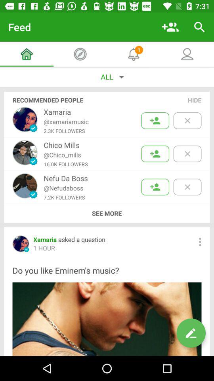 This screenshot has width=214, height=381. I want to click on follow person, so click(155, 121).